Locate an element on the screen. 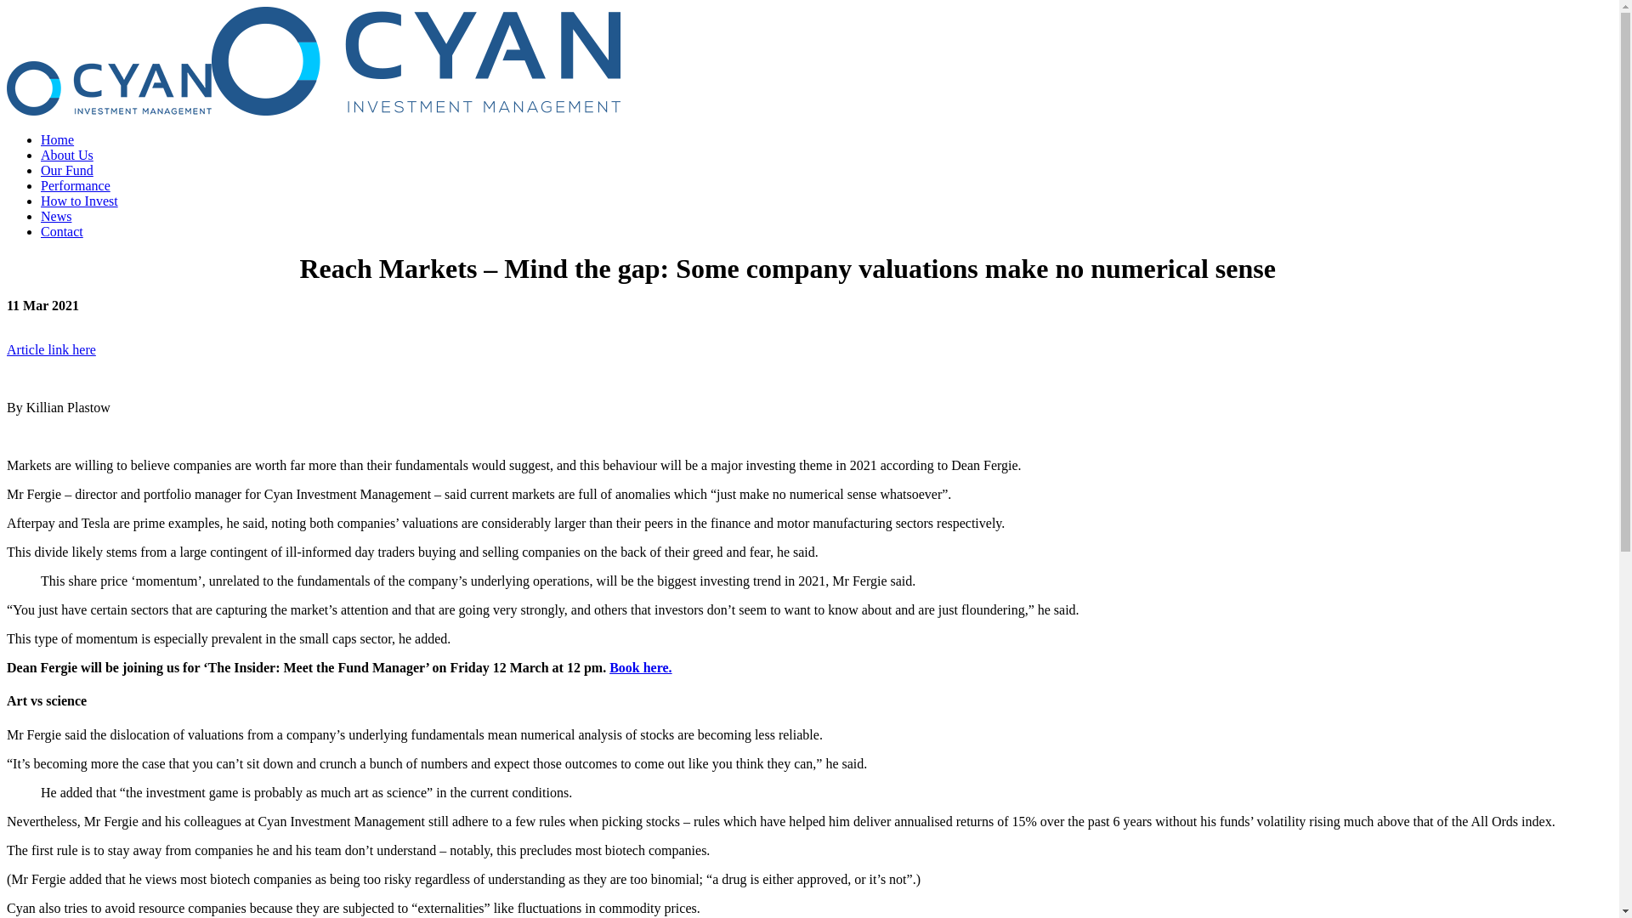 This screenshot has width=1632, height=918. News is located at coordinates (56, 216).